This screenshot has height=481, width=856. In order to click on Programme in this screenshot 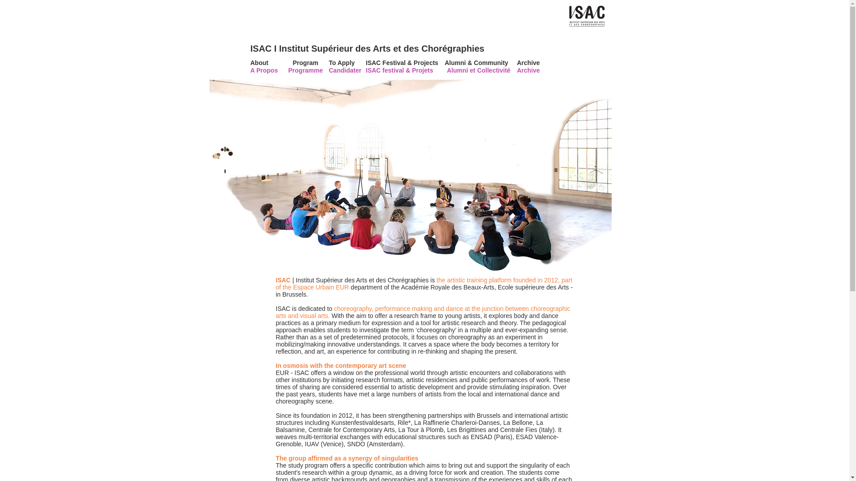, I will do `click(305, 70)`.